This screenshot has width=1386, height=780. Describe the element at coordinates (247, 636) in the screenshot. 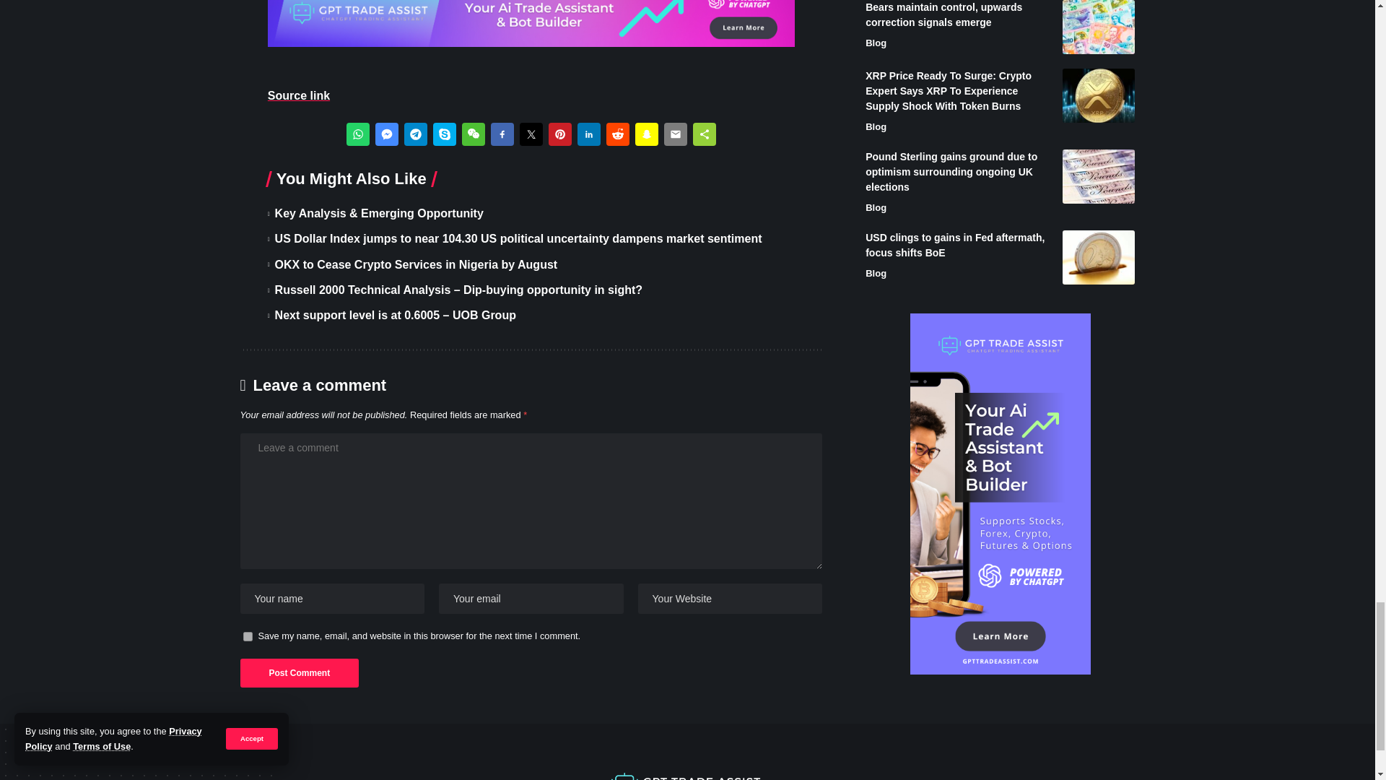

I see `yes` at that location.